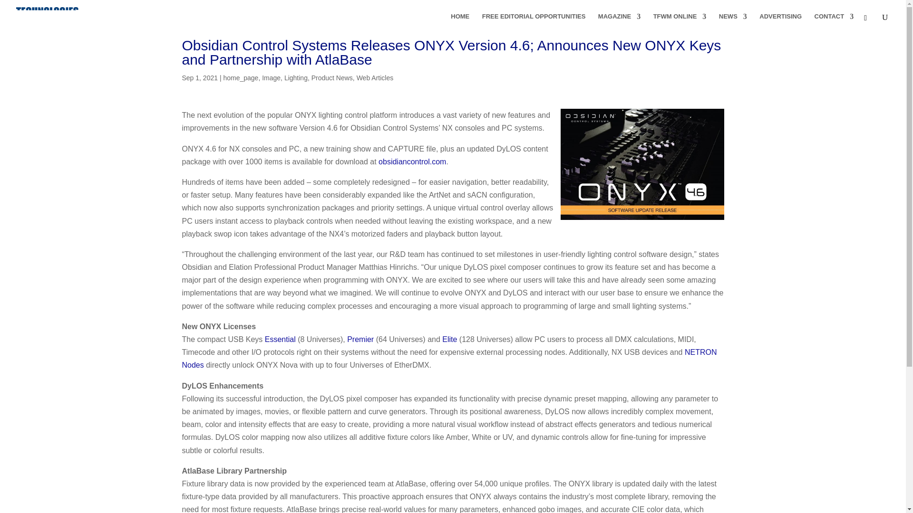 This screenshot has height=513, width=913. I want to click on NETRON Nodes, so click(449, 358).